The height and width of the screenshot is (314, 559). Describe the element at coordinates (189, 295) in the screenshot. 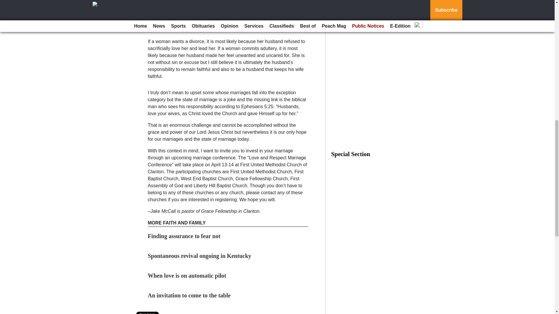

I see `An invitation to come to the table` at that location.